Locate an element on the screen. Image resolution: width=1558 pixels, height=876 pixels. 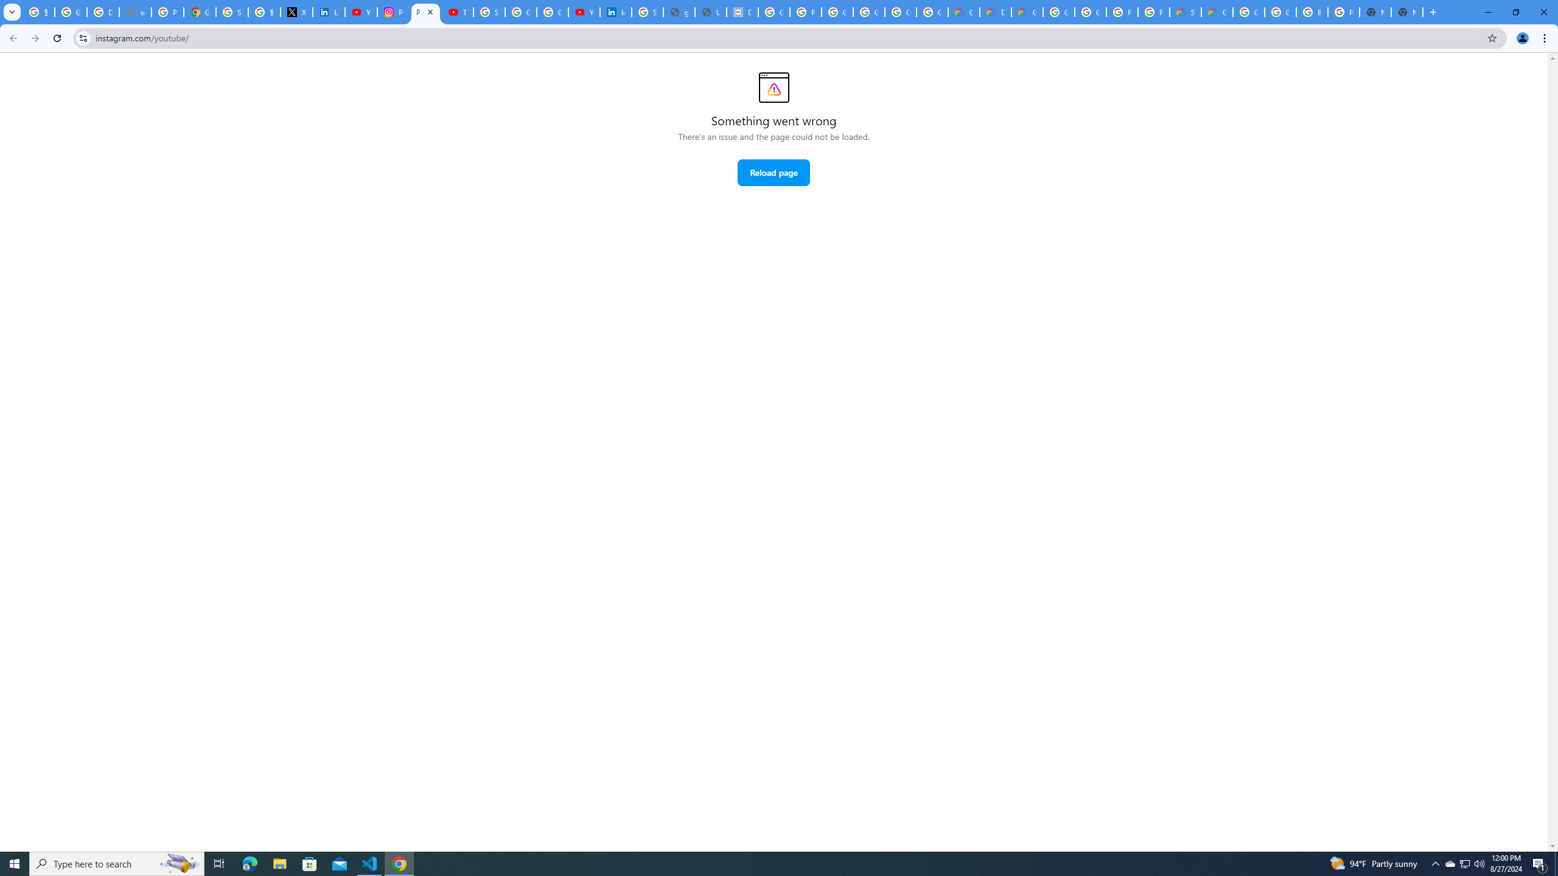
Identity verification via Persona | LinkedIn Help is located at coordinates (616, 12).